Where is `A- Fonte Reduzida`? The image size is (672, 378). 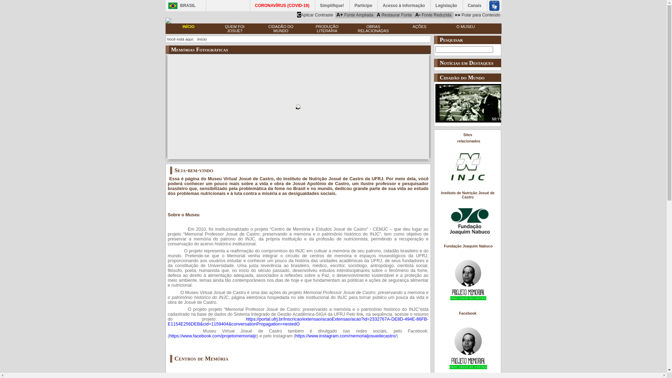 A- Fonte Reduzida is located at coordinates (433, 15).